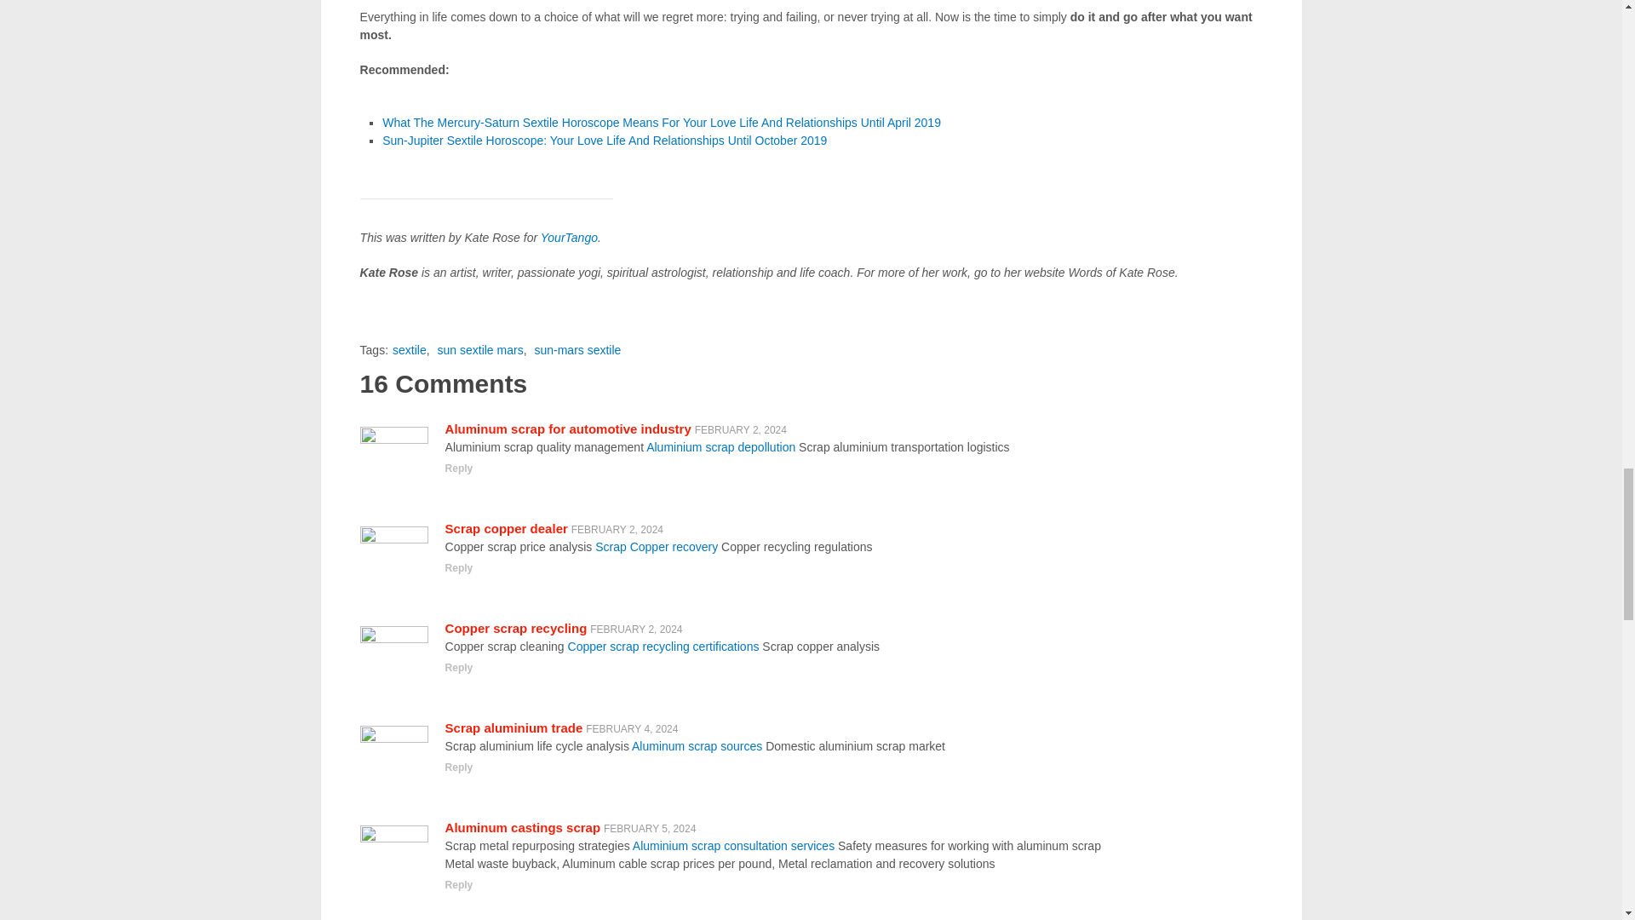 Image resolution: width=1635 pixels, height=920 pixels. I want to click on sun sextile mars, so click(480, 349).